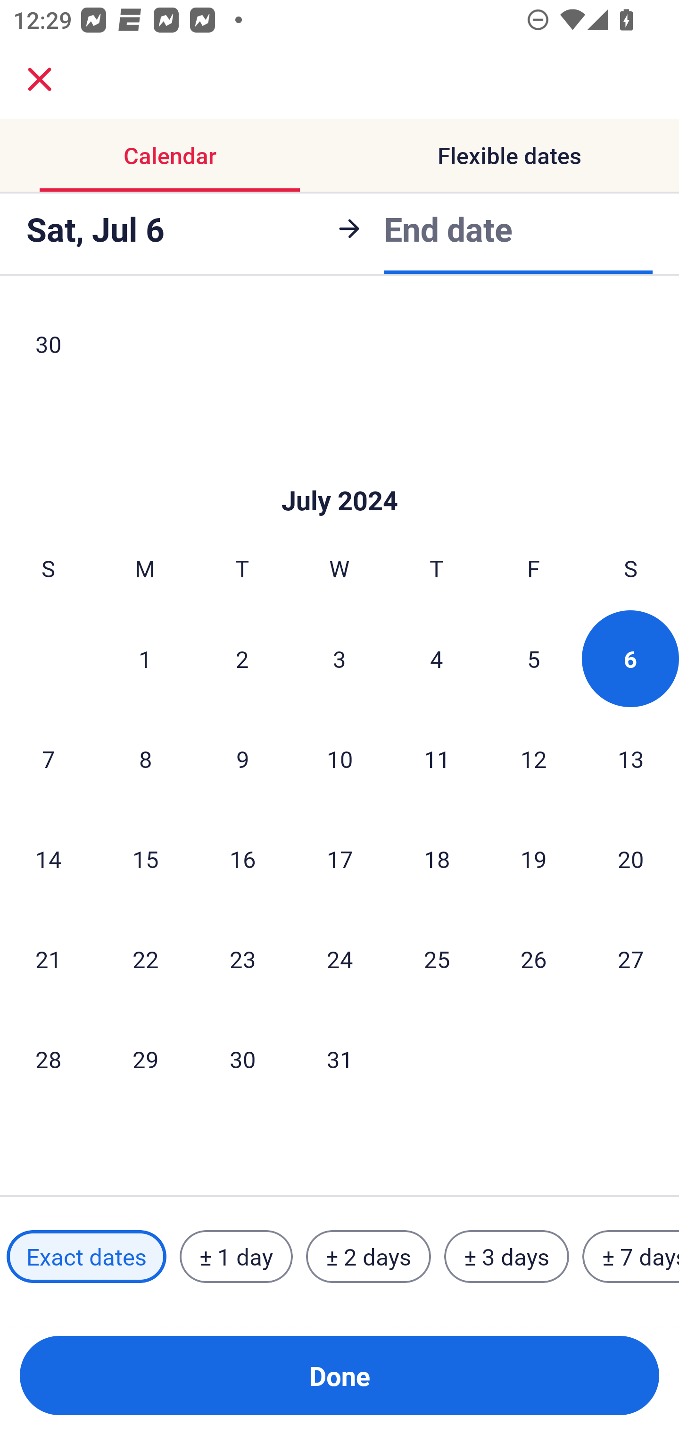  Describe the element at coordinates (534, 758) in the screenshot. I see `12 Friday, July 12, 2024` at that location.